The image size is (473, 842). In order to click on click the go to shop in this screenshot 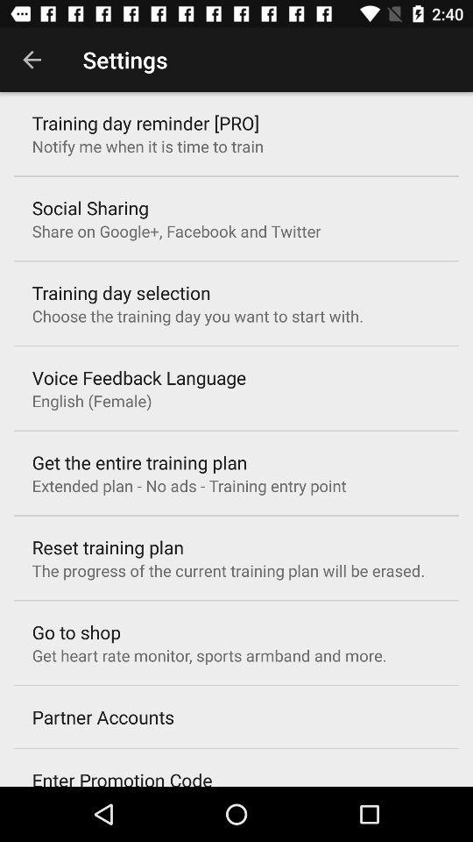, I will do `click(76, 631)`.